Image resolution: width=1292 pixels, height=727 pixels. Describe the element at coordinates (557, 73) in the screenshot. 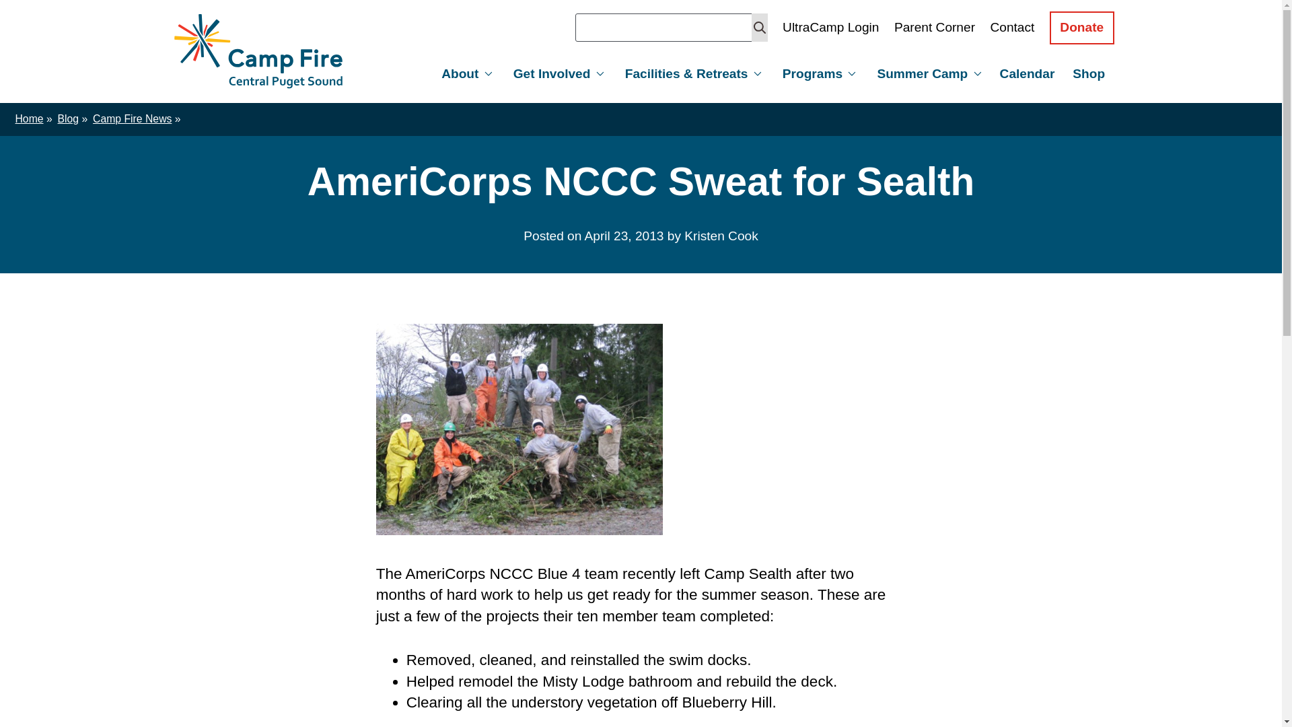

I see `Get Involved` at that location.